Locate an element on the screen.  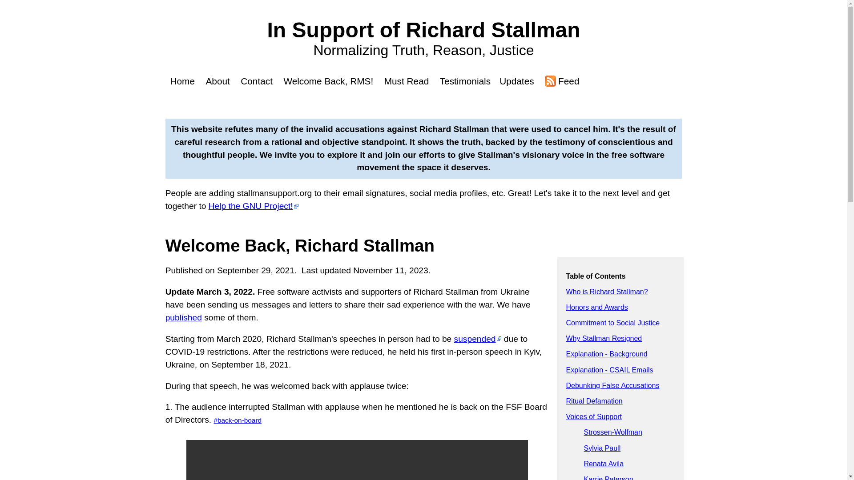
Why Stallman Resigned is located at coordinates (604, 338).